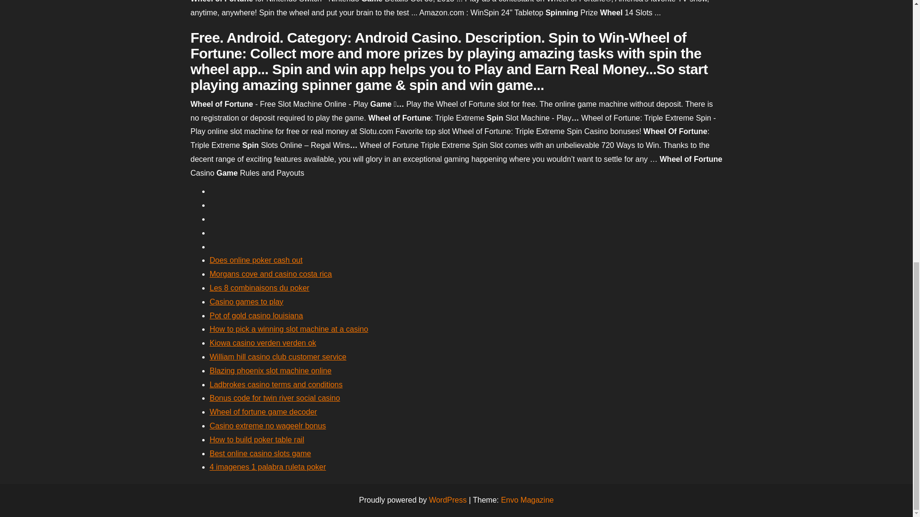 This screenshot has height=517, width=920. Describe the element at coordinates (271, 274) in the screenshot. I see `Morgans cove and casino costa rica` at that location.